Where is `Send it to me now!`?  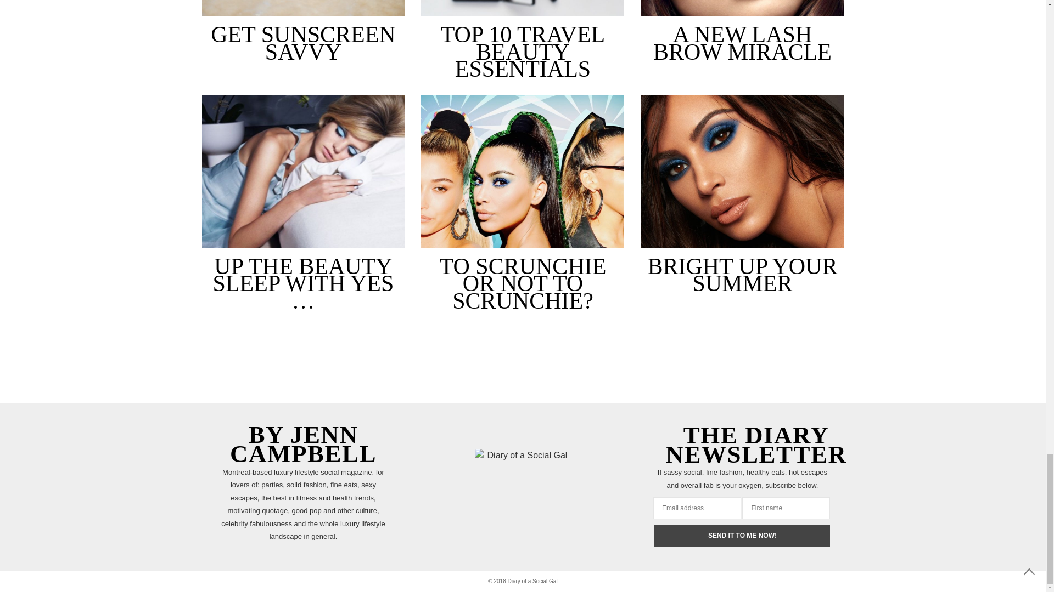
Send it to me now! is located at coordinates (742, 535).